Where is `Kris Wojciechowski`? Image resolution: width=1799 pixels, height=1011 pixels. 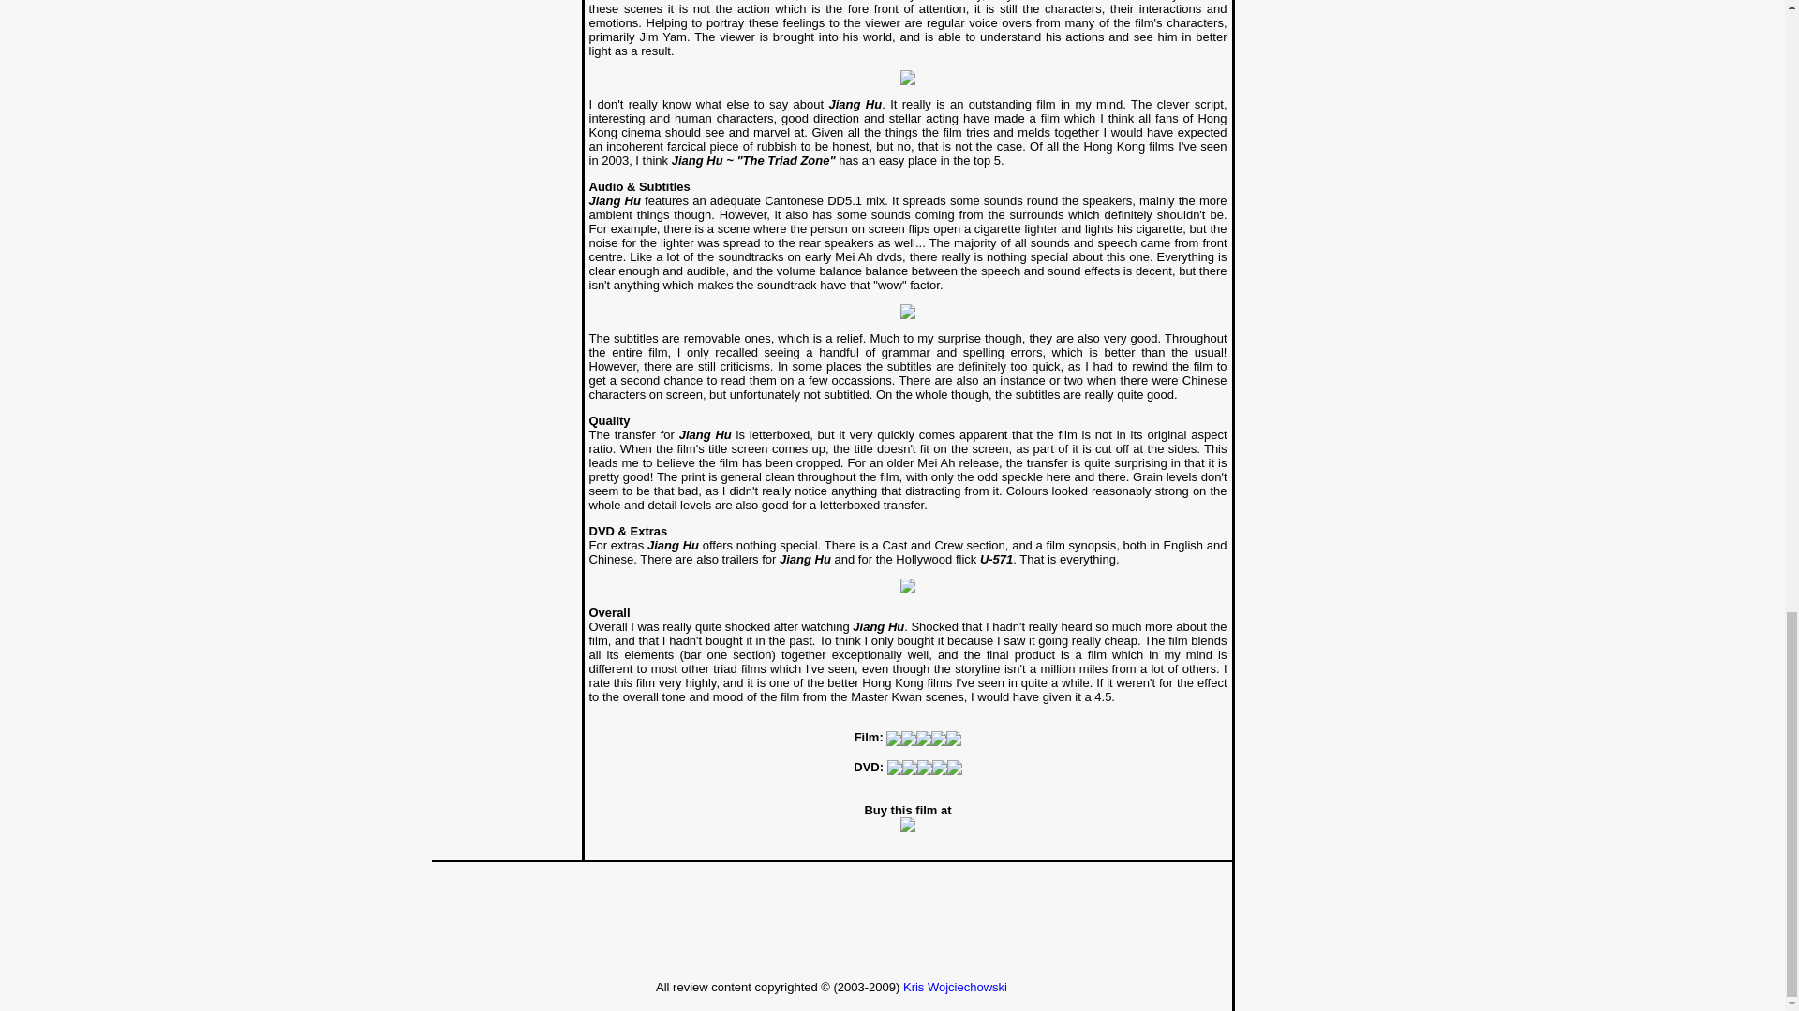
Kris Wojciechowski is located at coordinates (955, 987).